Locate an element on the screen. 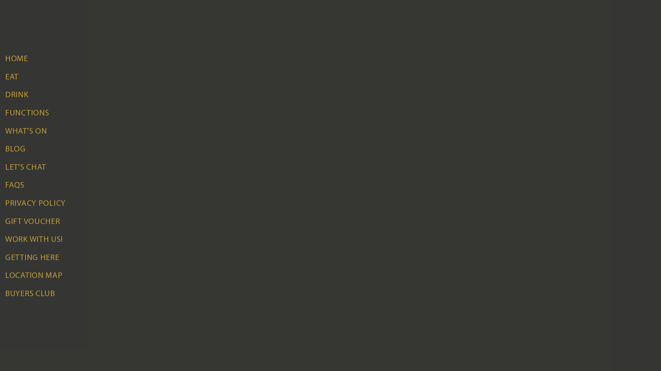  HOME is located at coordinates (330, 59).